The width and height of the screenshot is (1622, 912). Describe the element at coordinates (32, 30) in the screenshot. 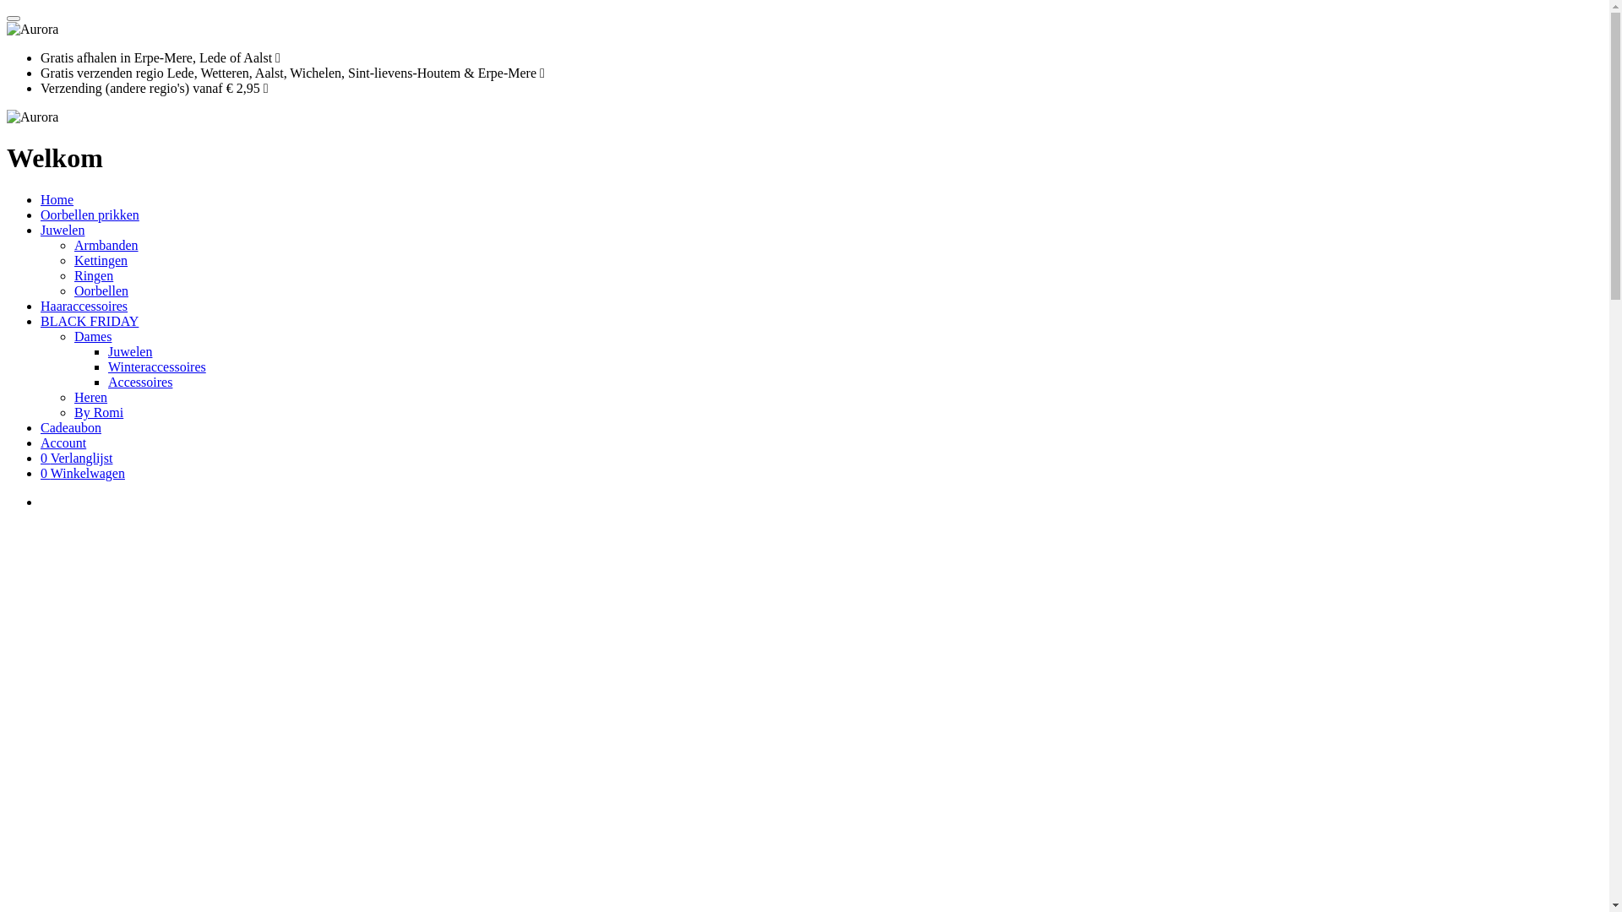

I see `Aurora` at that location.